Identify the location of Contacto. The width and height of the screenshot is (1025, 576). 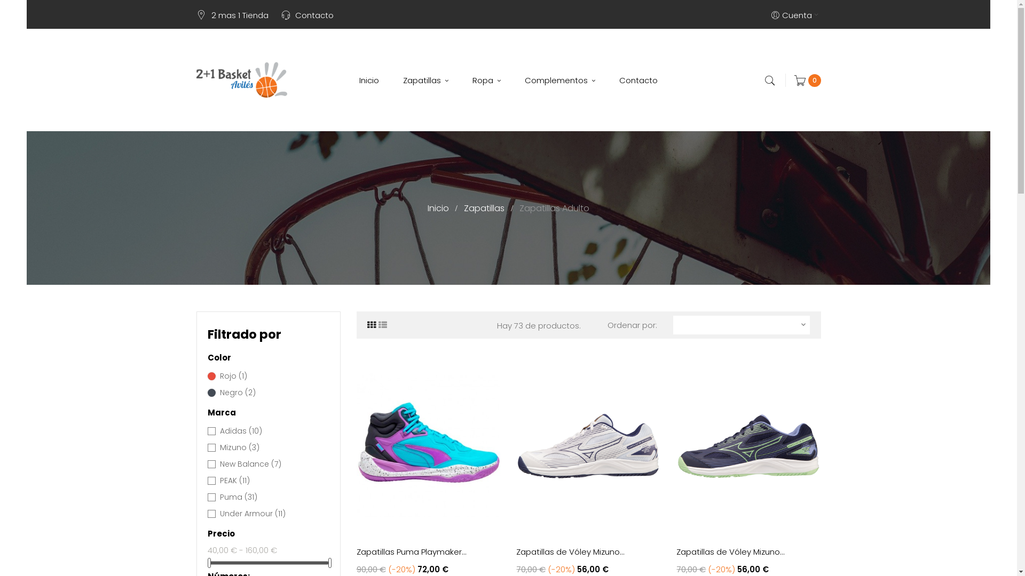
(638, 80).